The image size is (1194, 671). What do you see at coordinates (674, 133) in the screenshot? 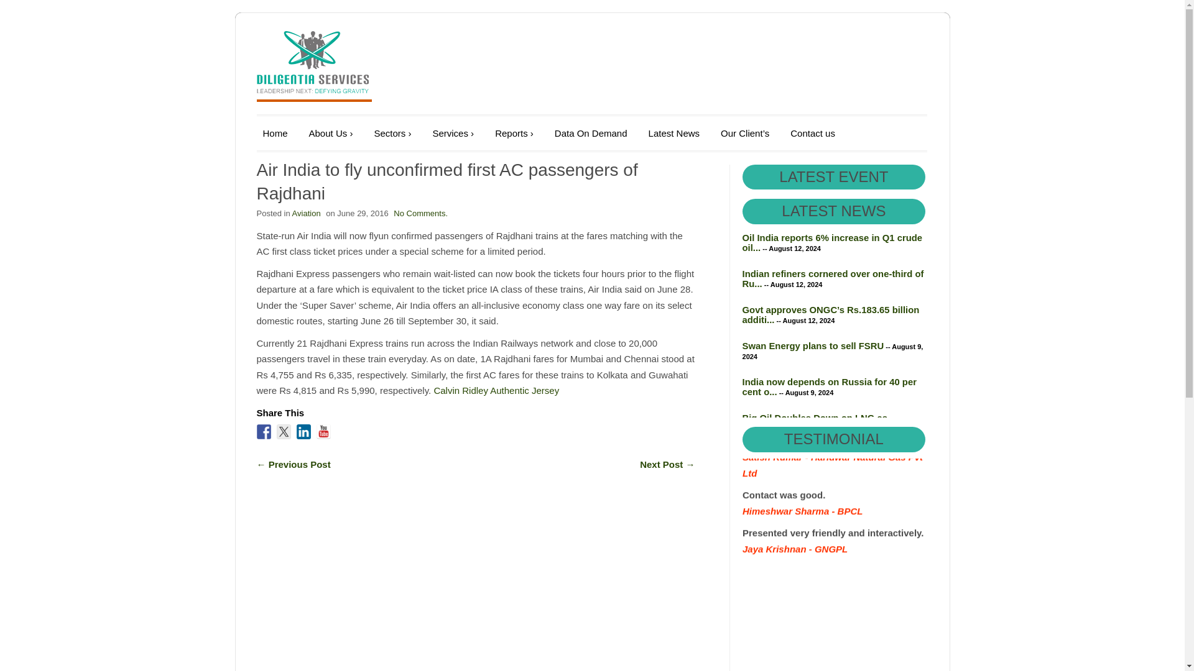
I see `Latest News` at bounding box center [674, 133].